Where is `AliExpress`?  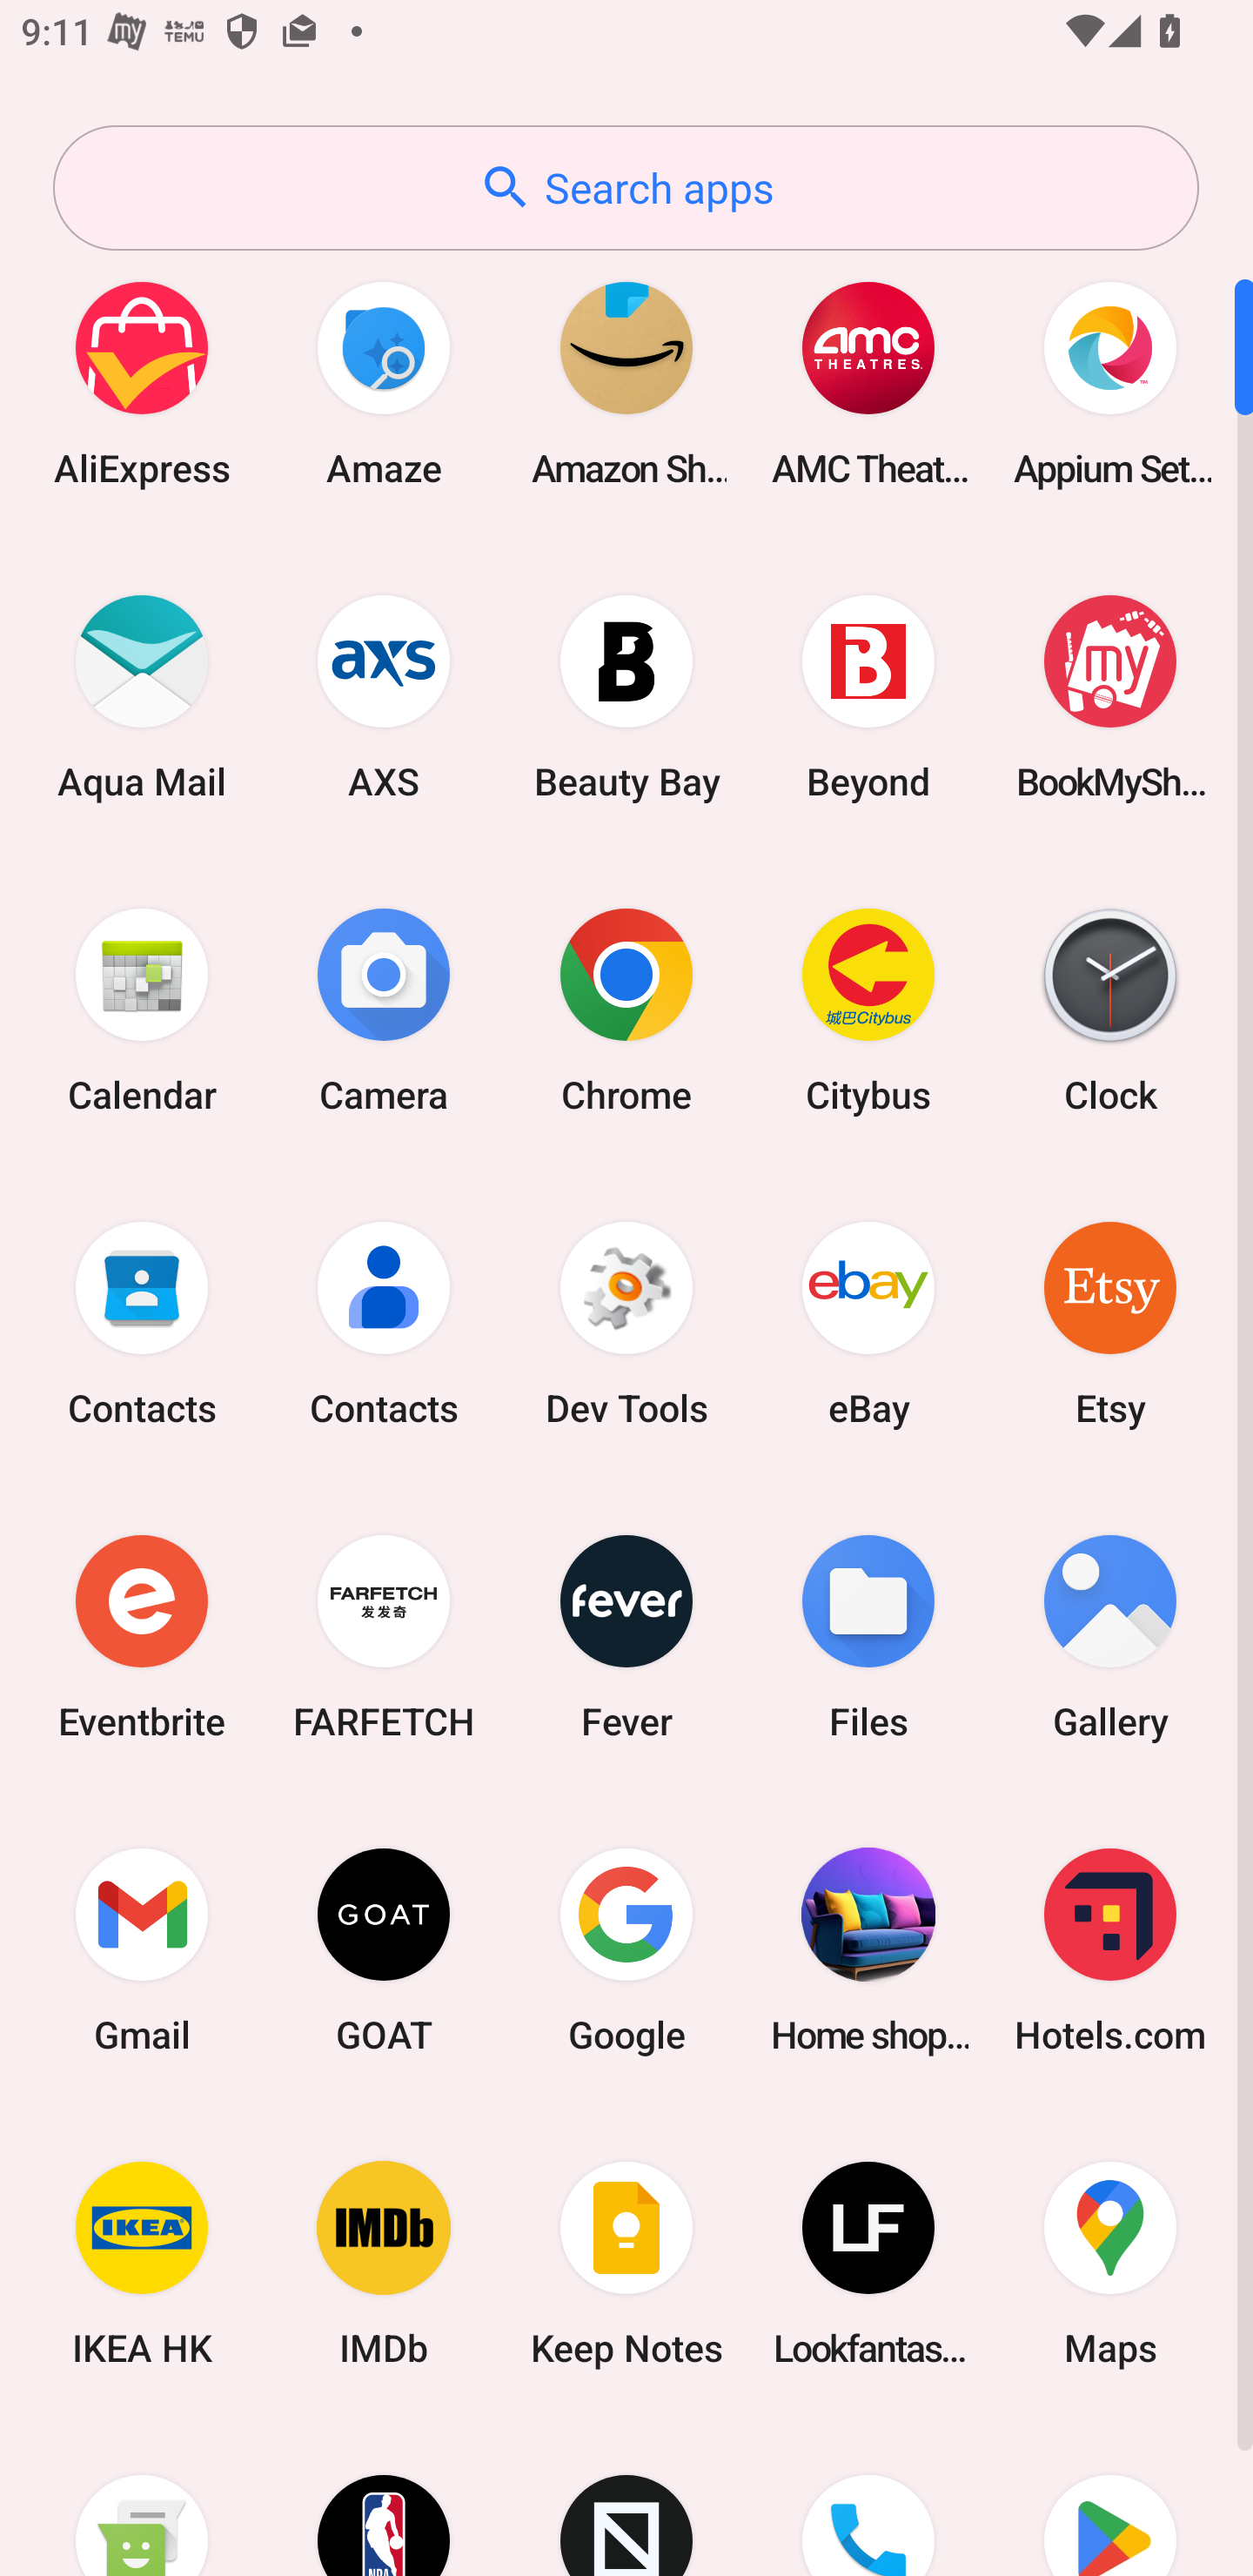
AliExpress is located at coordinates (142, 383).